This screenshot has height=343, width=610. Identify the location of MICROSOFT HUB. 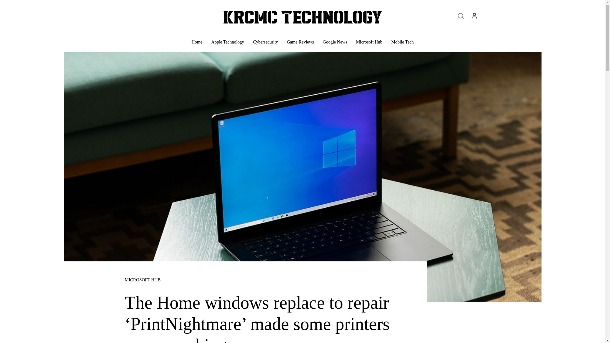
(142, 280).